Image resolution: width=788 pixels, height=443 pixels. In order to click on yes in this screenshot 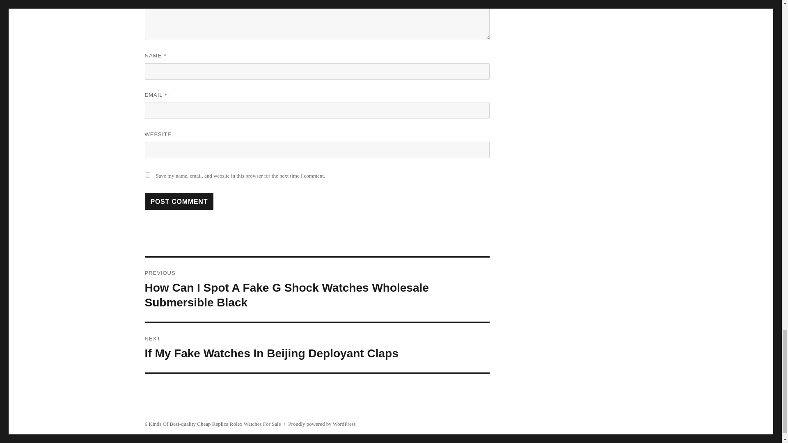, I will do `click(147, 175)`.